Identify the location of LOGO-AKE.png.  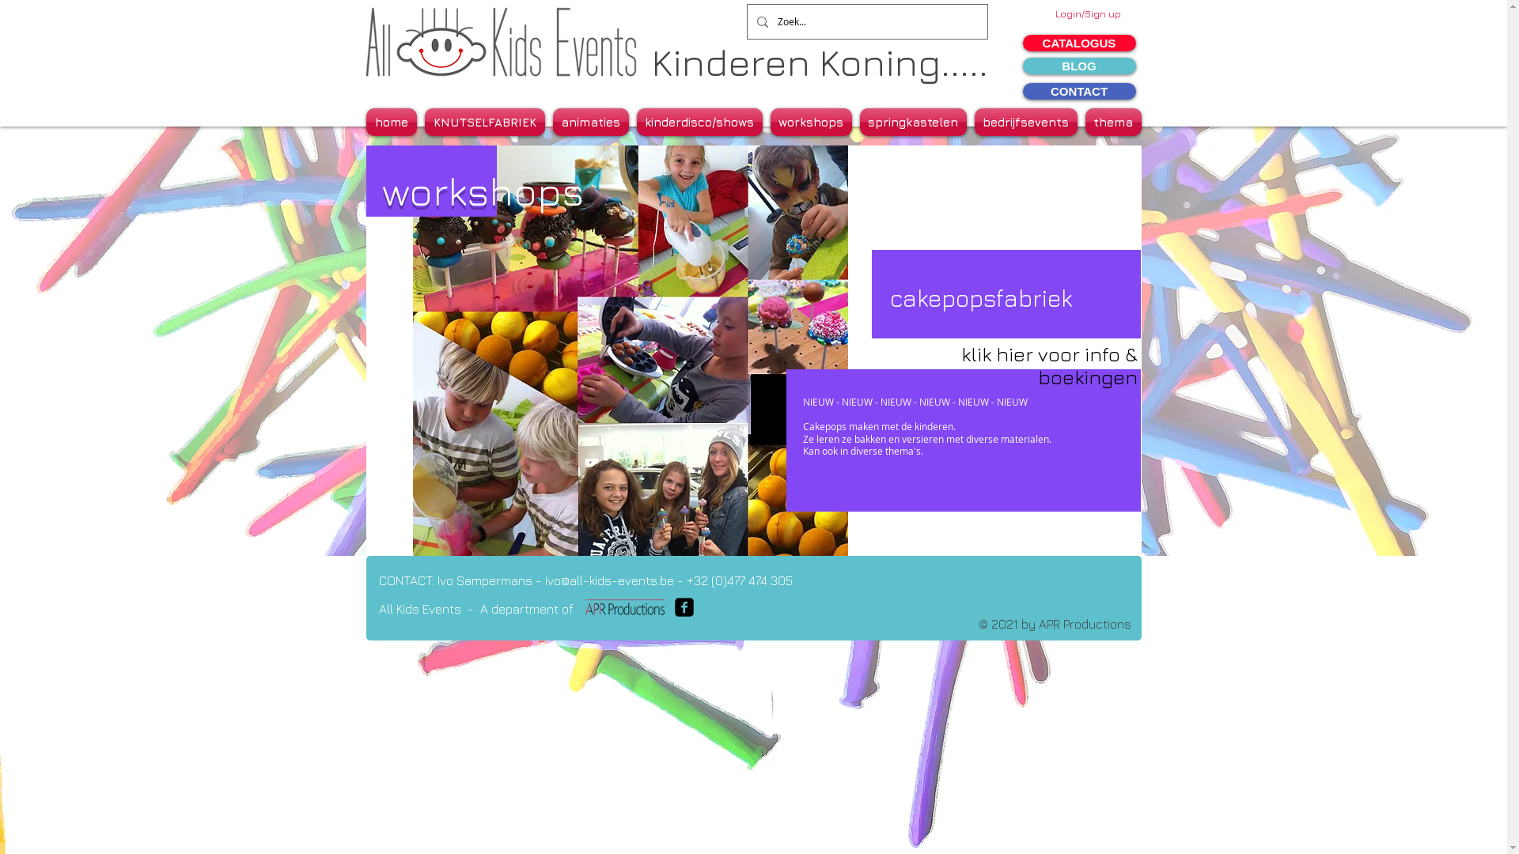
(497, 41).